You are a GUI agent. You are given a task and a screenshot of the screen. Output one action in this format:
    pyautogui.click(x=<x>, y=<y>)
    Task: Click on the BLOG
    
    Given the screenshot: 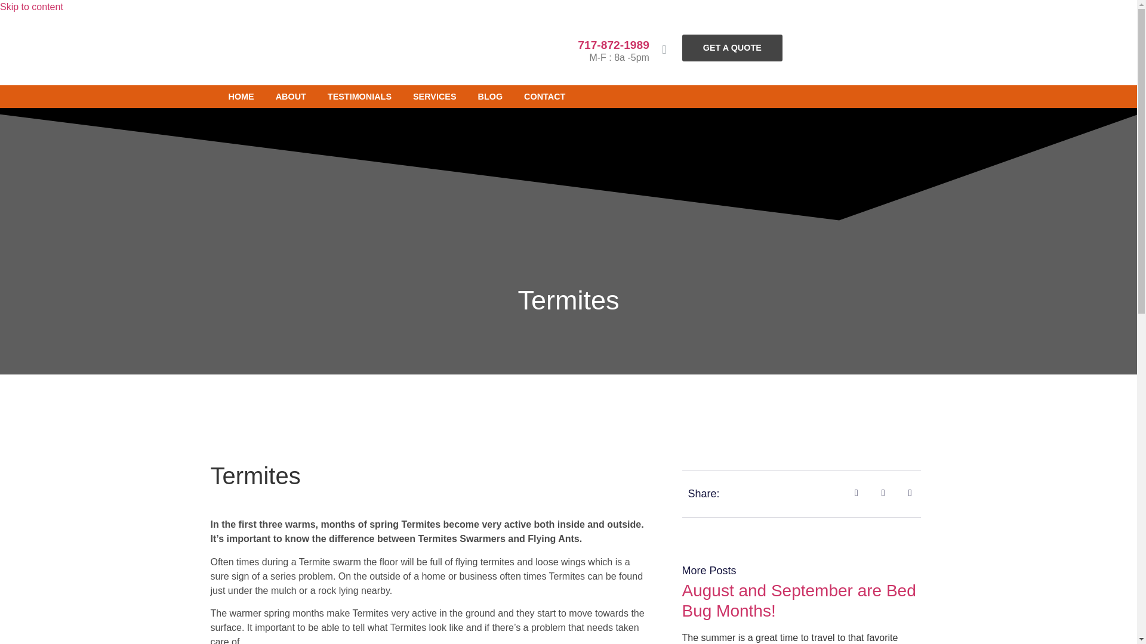 What is the action you would take?
    pyautogui.click(x=490, y=97)
    